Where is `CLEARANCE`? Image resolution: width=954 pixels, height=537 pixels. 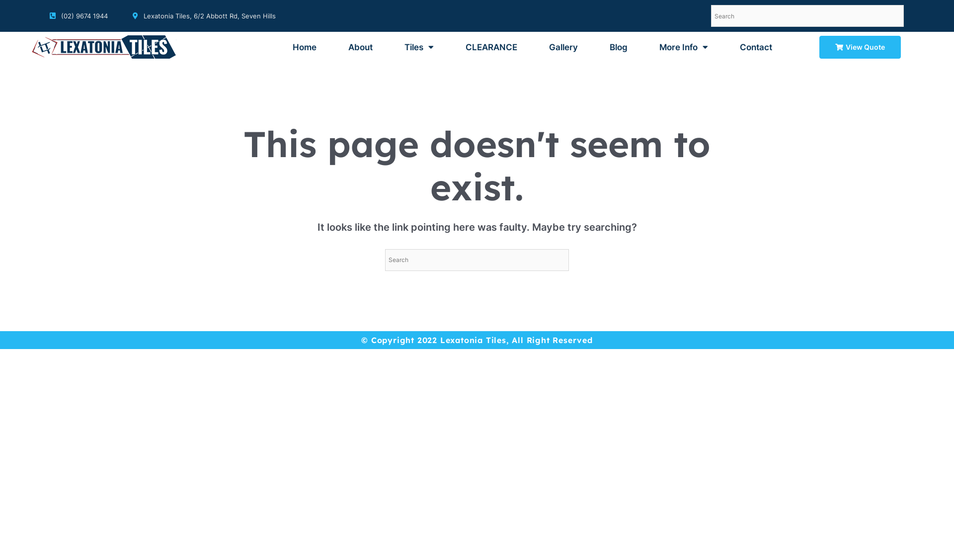 CLEARANCE is located at coordinates (491, 47).